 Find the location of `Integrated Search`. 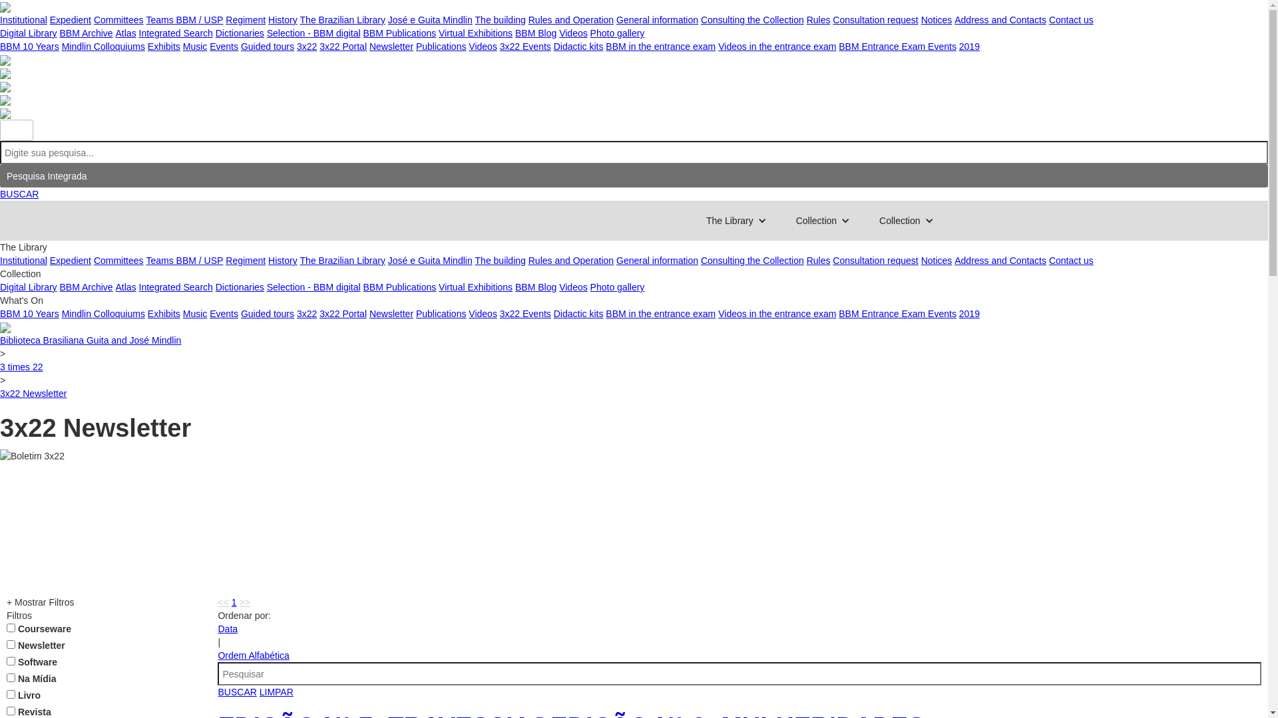

Integrated Search is located at coordinates (176, 287).